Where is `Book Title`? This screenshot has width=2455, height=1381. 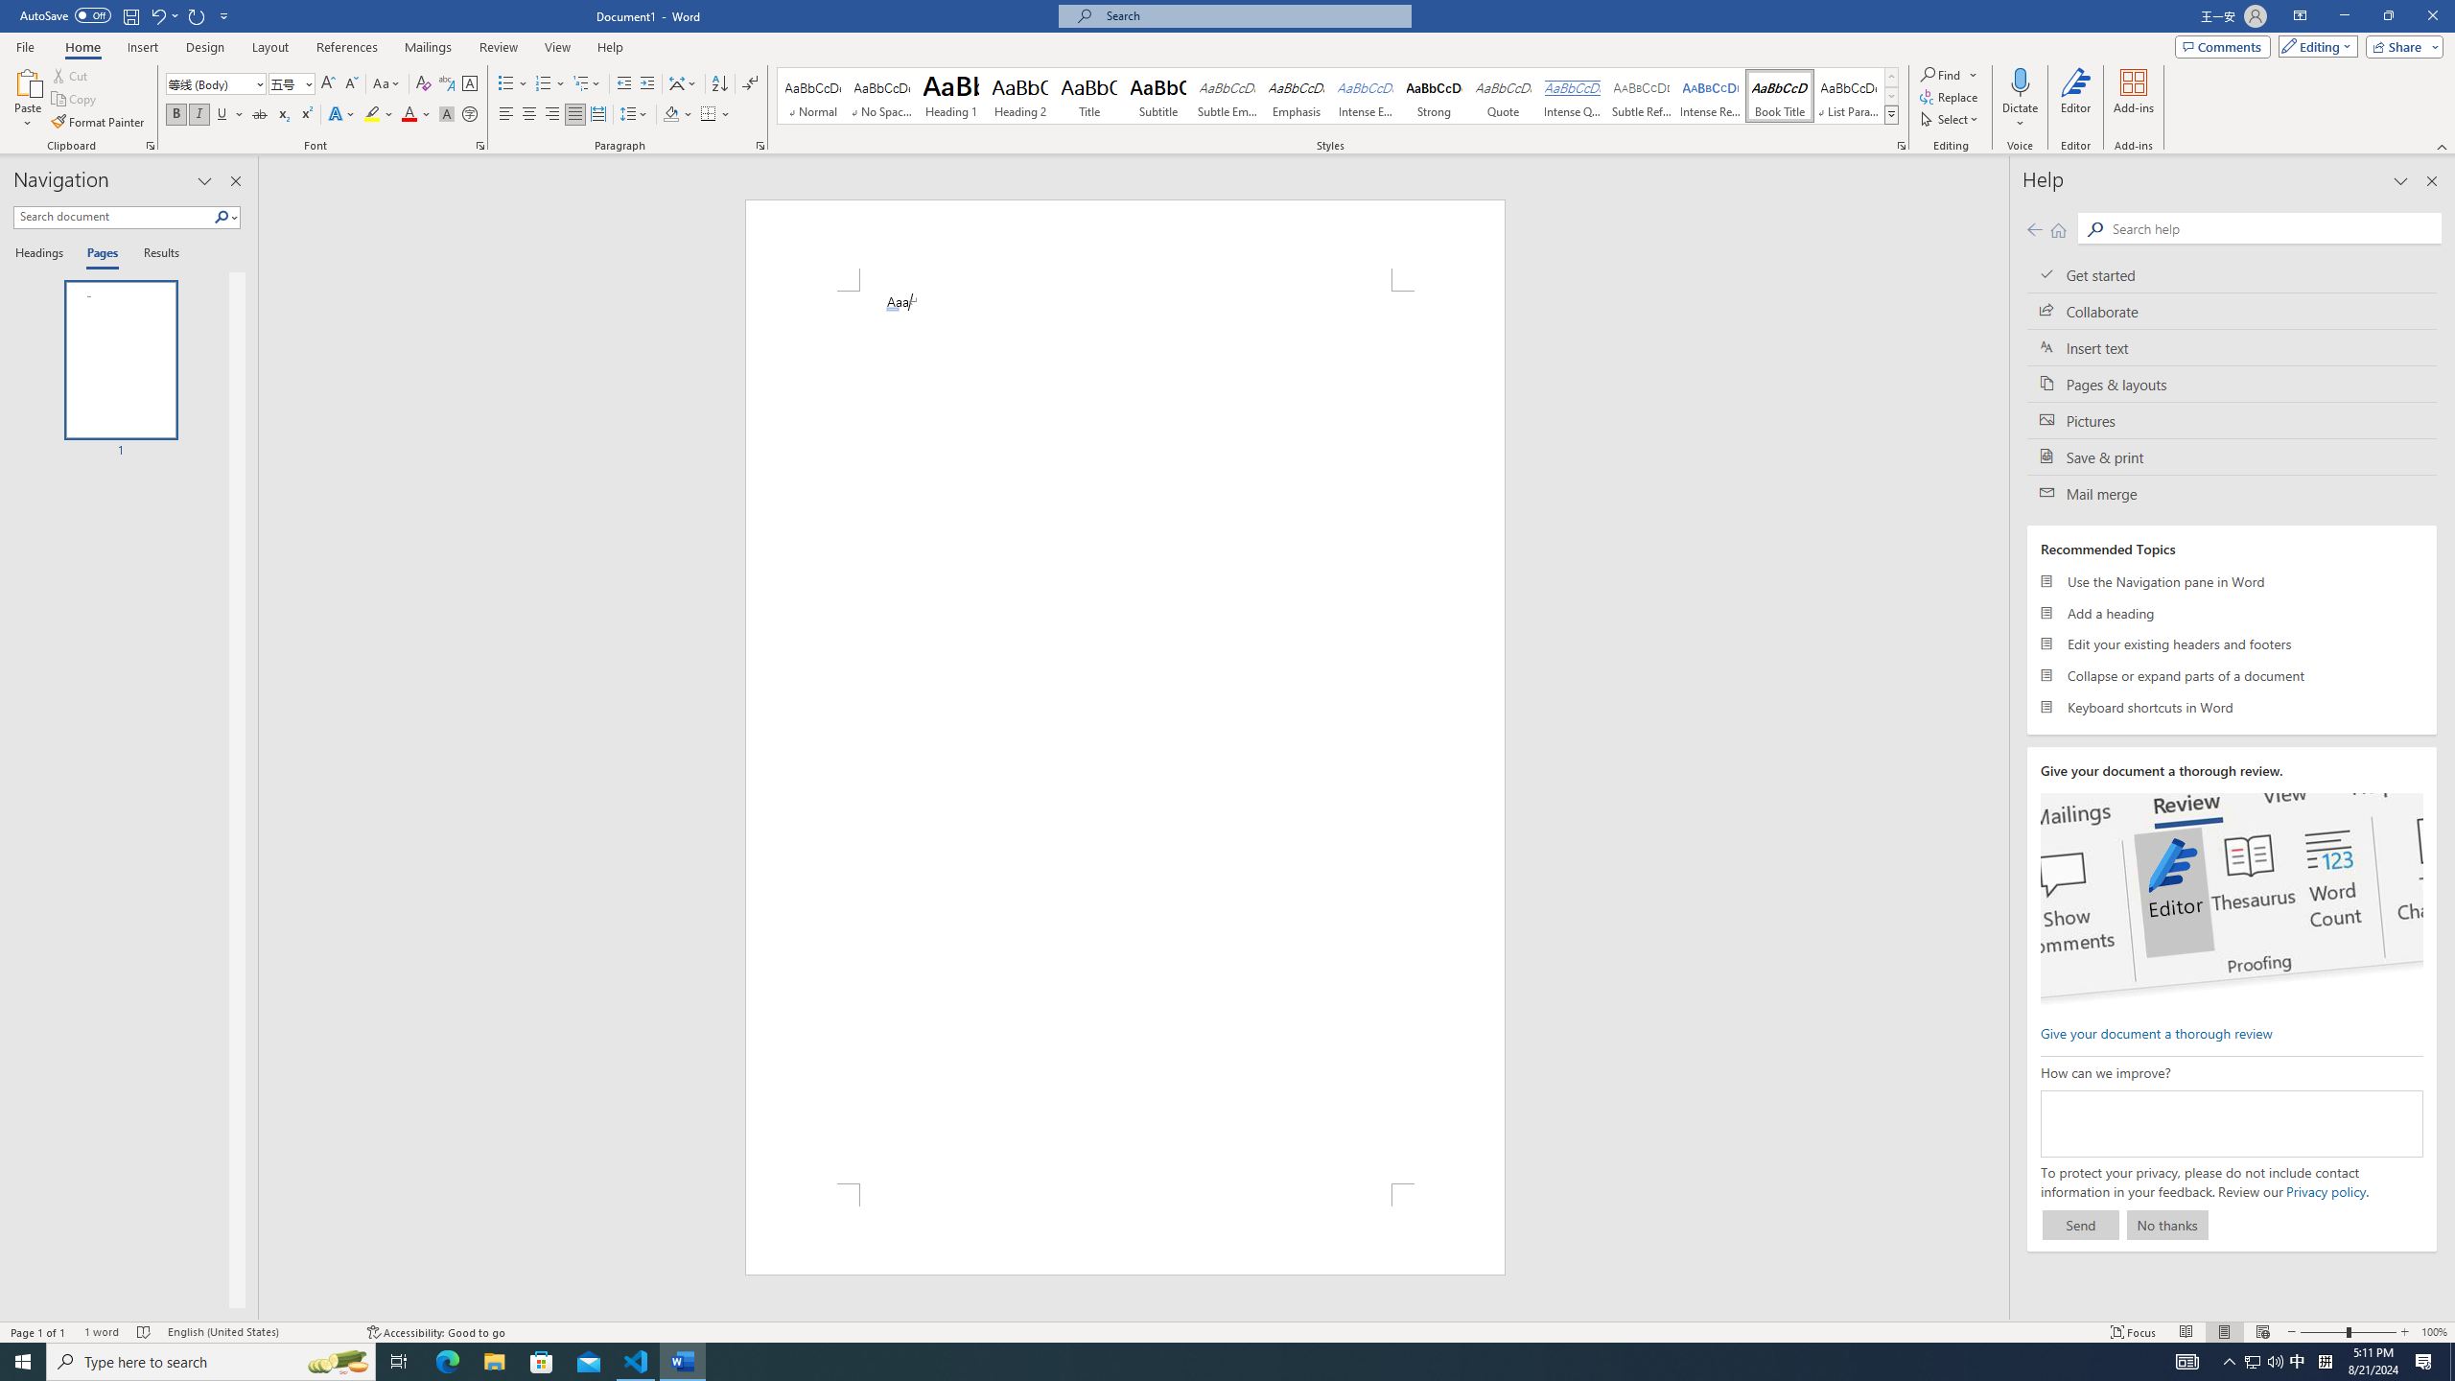 Book Title is located at coordinates (1780, 96).